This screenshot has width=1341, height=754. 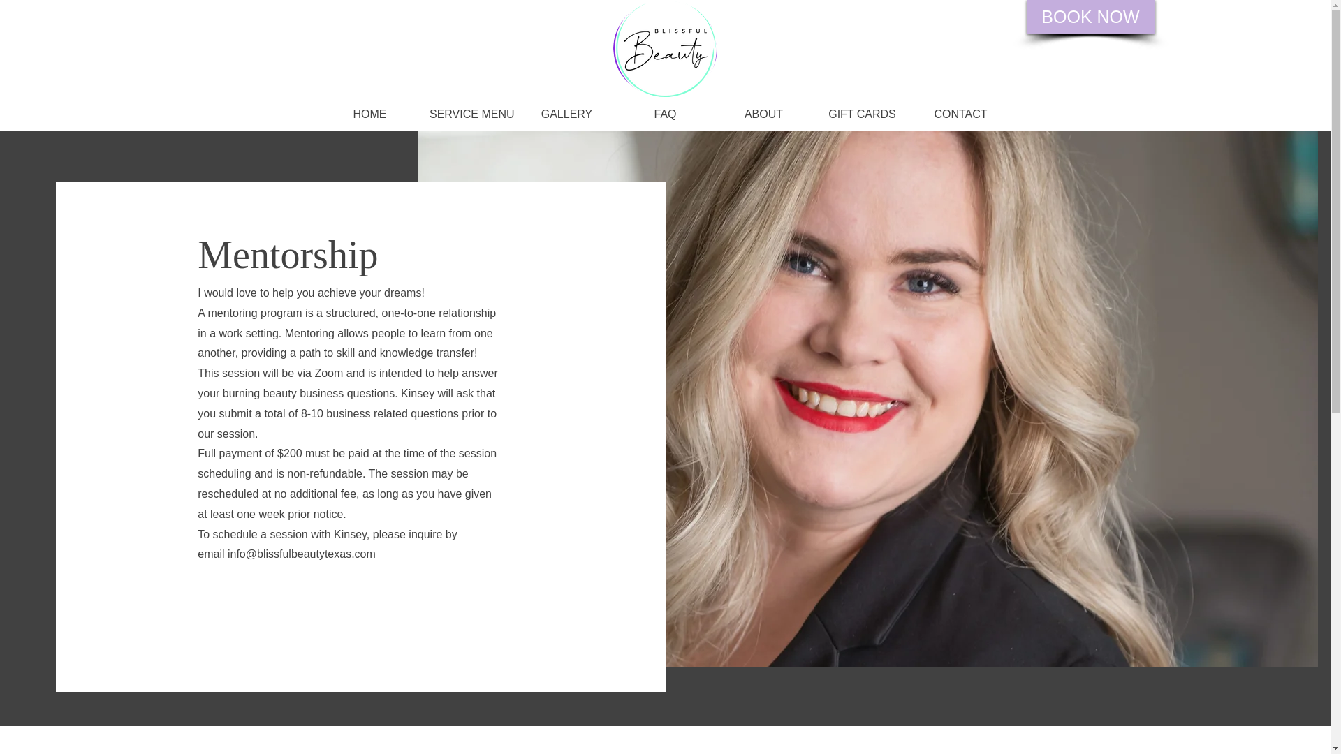 What do you see at coordinates (862, 114) in the screenshot?
I see `GIFT CARDS` at bounding box center [862, 114].